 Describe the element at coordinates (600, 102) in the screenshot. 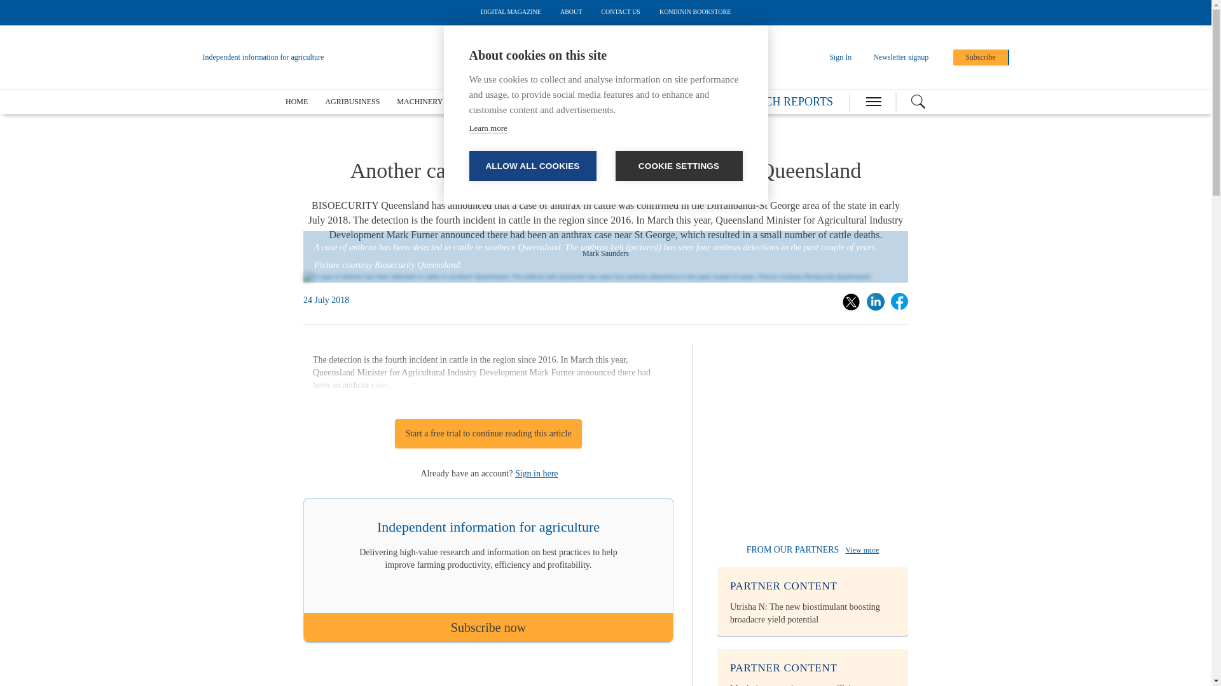

I see `TECHNOLOGY` at that location.